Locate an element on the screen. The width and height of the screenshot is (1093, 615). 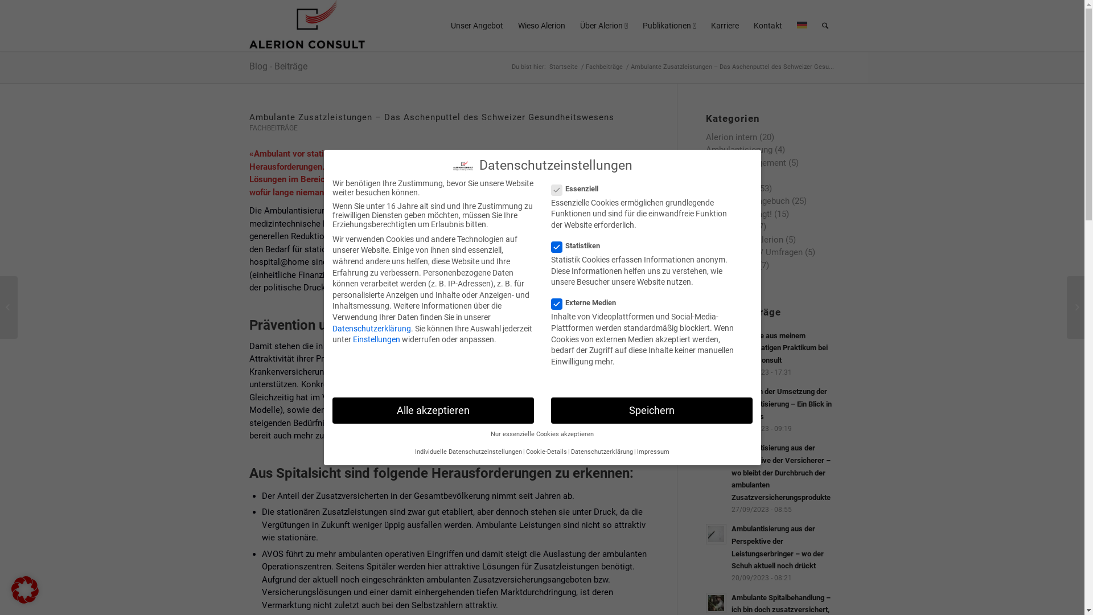
Publikationen / Umfragen is located at coordinates (754, 252).